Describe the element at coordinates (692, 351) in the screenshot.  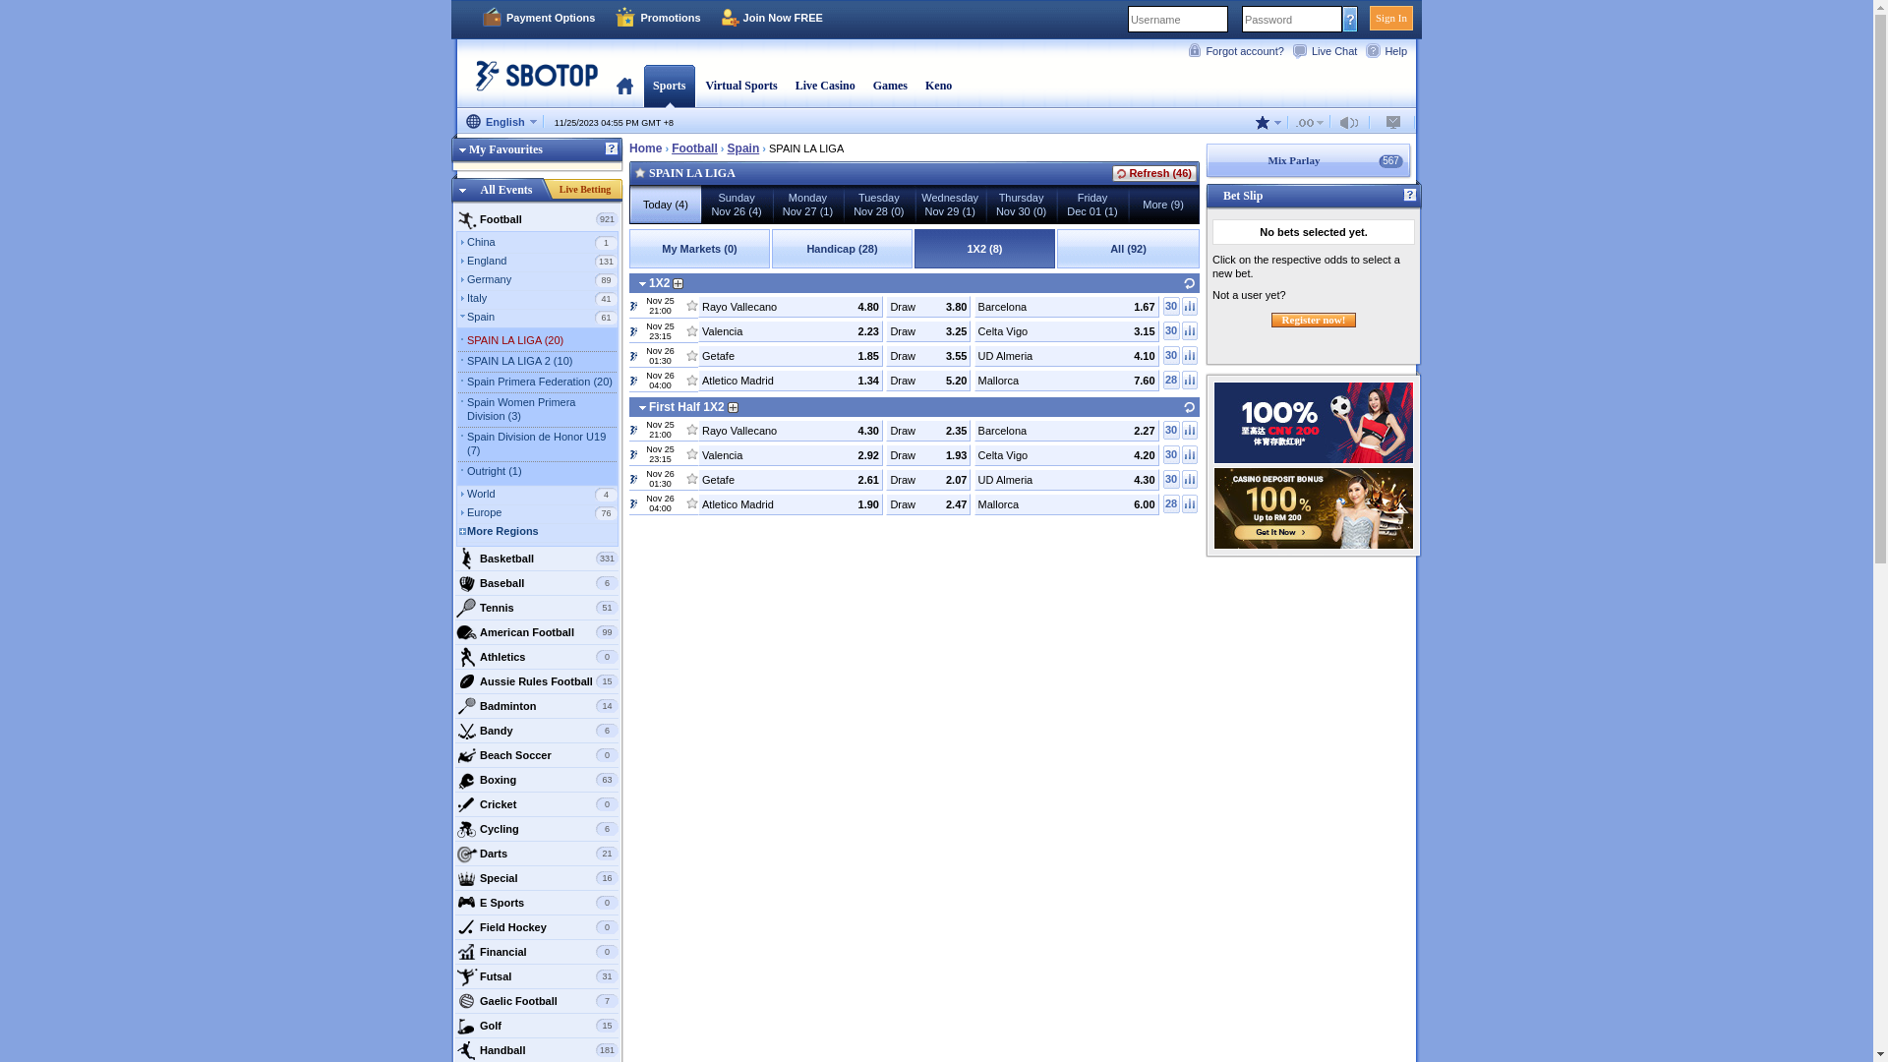
I see `Add to my favourites` at that location.